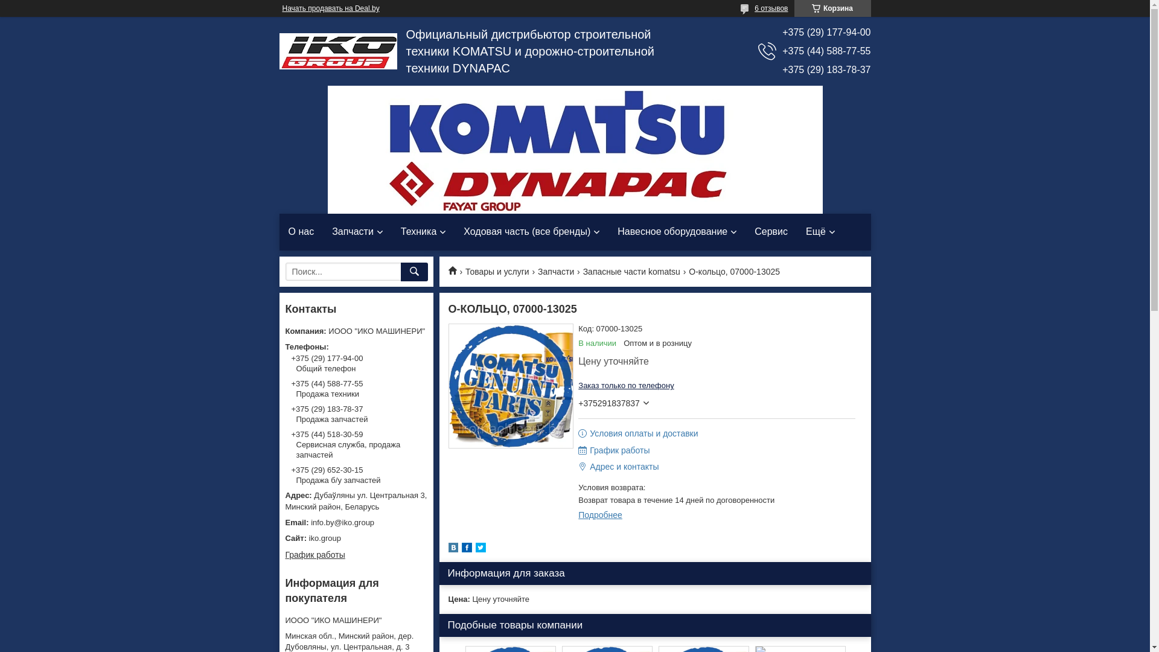 This screenshot has width=1159, height=652. What do you see at coordinates (481, 549) in the screenshot?
I see `twitter` at bounding box center [481, 549].